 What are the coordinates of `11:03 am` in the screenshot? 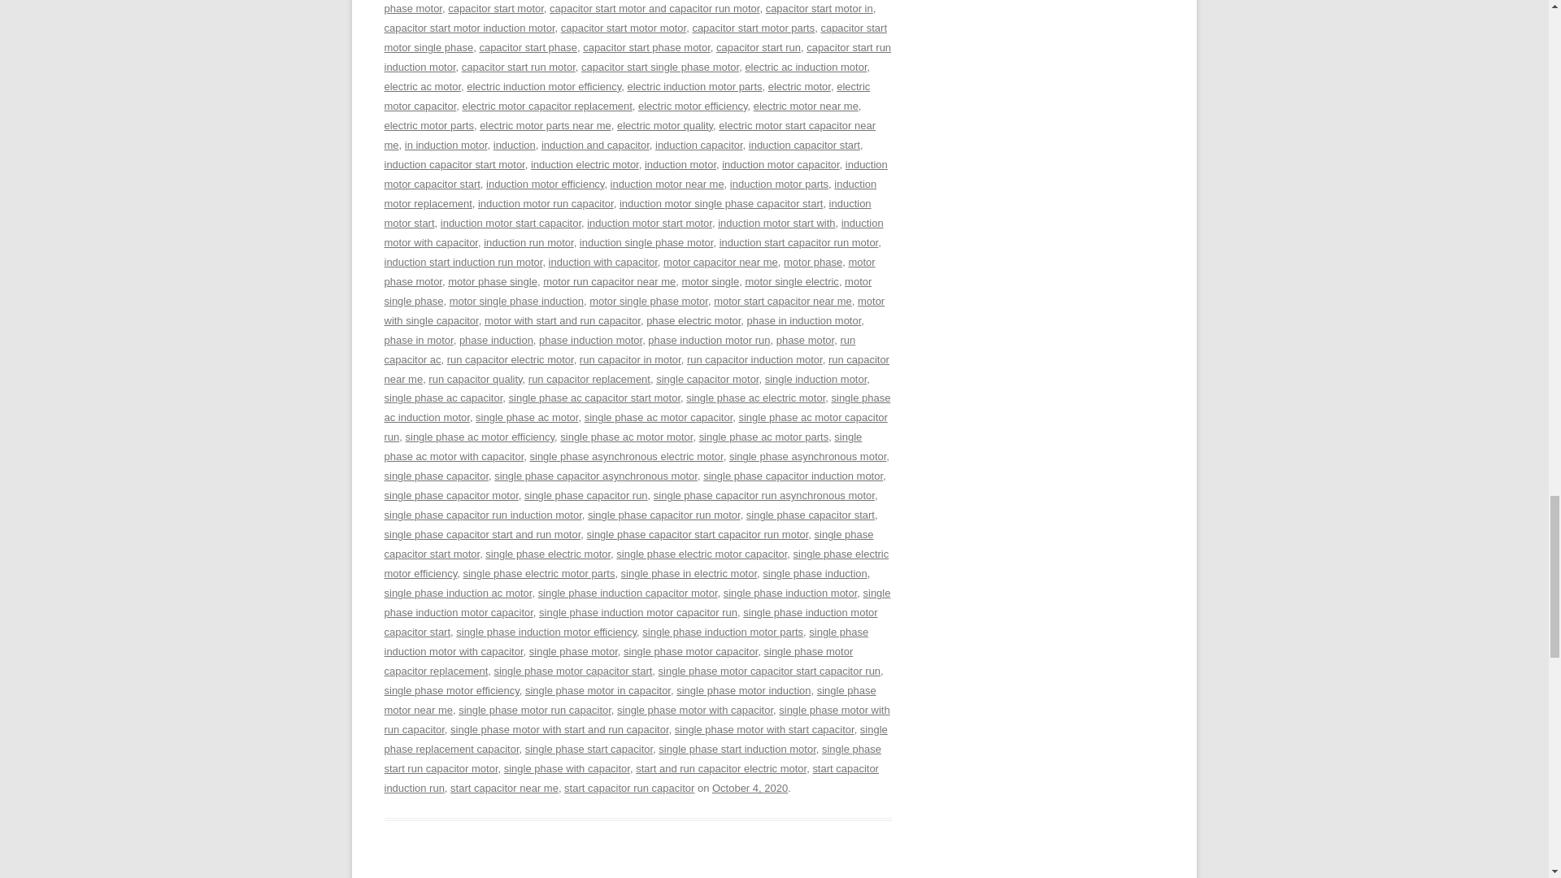 It's located at (750, 789).